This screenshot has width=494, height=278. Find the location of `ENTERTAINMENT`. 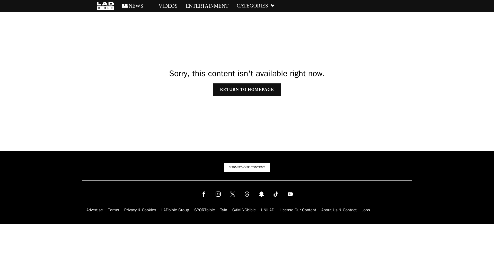

ENTERTAINMENT is located at coordinates (207, 6).